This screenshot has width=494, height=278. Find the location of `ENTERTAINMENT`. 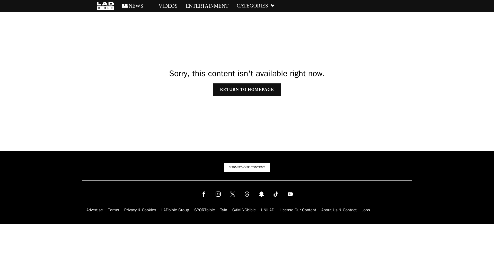

ENTERTAINMENT is located at coordinates (207, 6).